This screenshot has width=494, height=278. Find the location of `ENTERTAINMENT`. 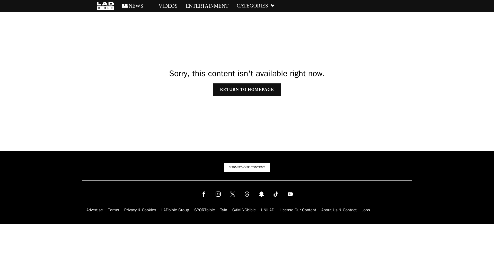

ENTERTAINMENT is located at coordinates (207, 6).